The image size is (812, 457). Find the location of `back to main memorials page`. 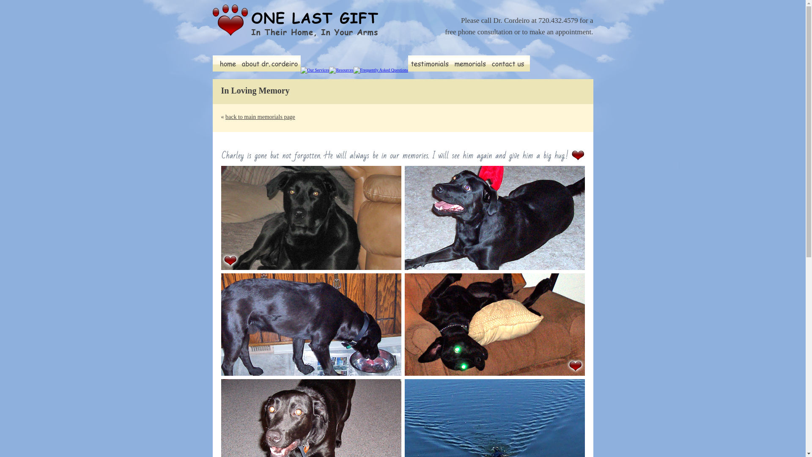

back to main memorials page is located at coordinates (261, 117).